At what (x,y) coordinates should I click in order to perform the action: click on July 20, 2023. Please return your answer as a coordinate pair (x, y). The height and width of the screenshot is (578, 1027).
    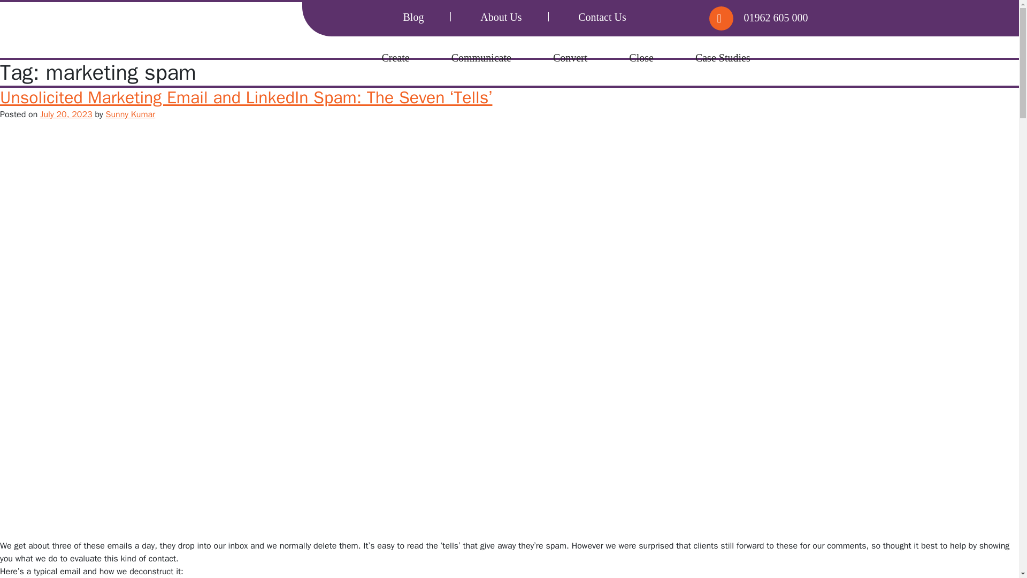
    Looking at the image, I should click on (66, 115).